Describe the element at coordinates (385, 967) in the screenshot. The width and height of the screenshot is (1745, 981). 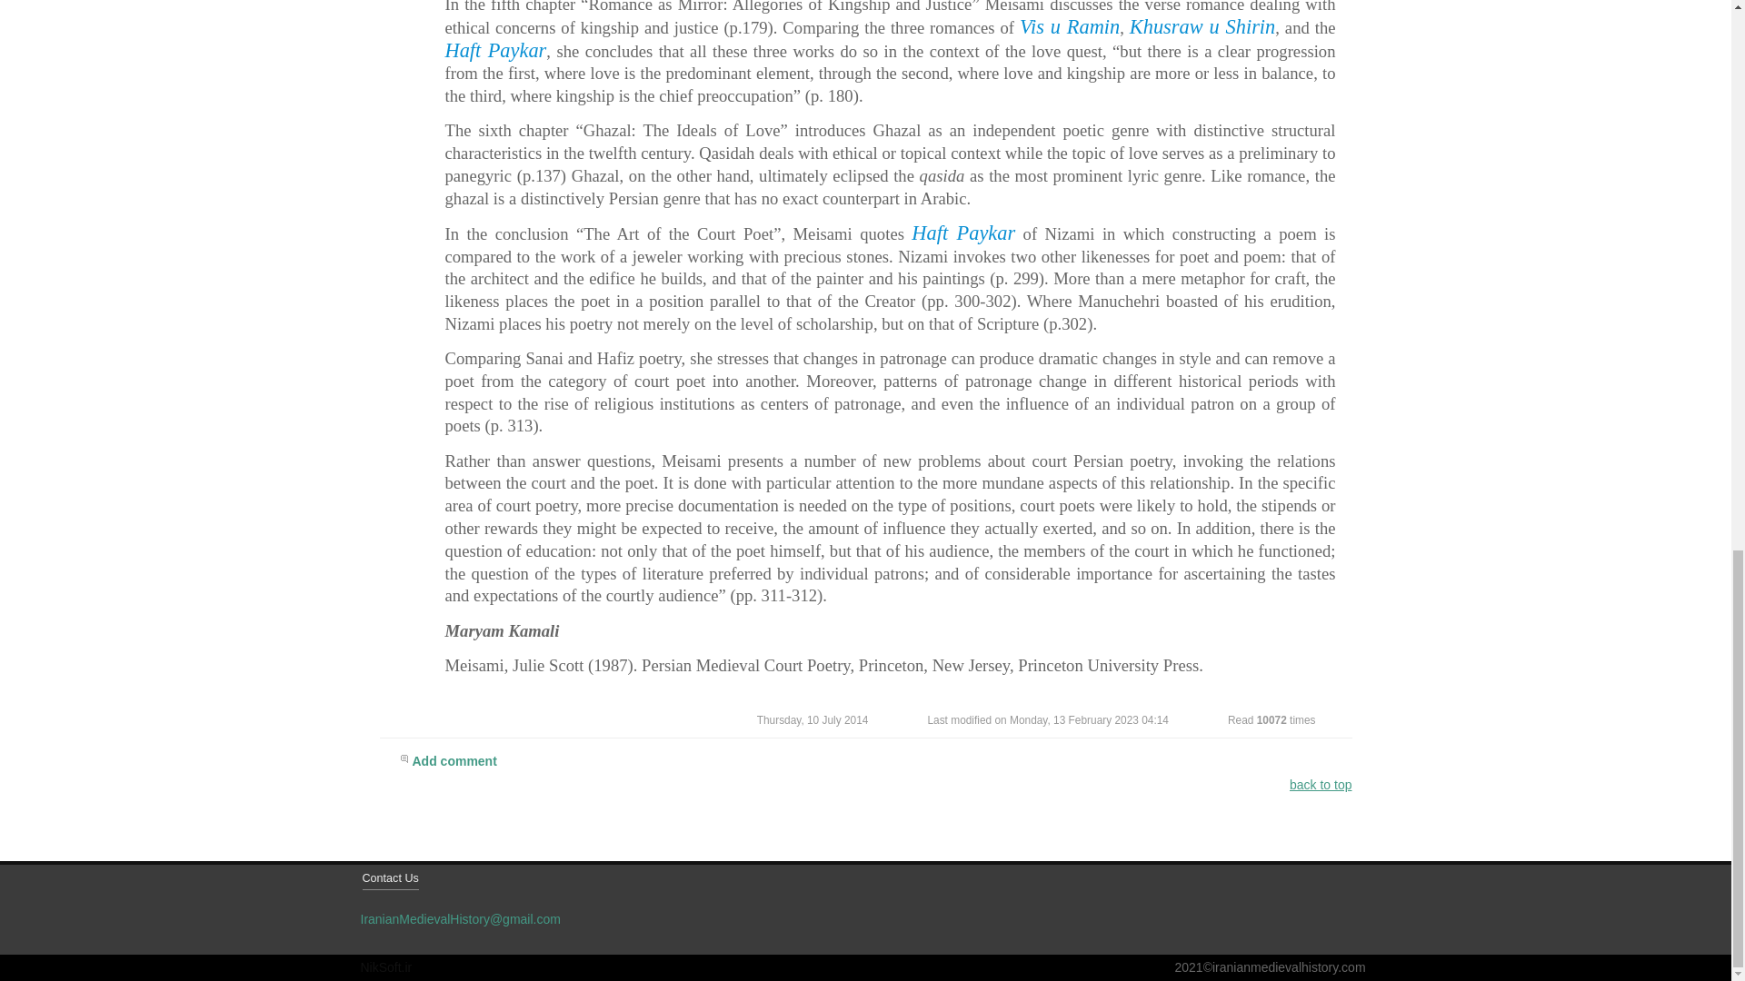
I see `NikSoft.ir` at that location.